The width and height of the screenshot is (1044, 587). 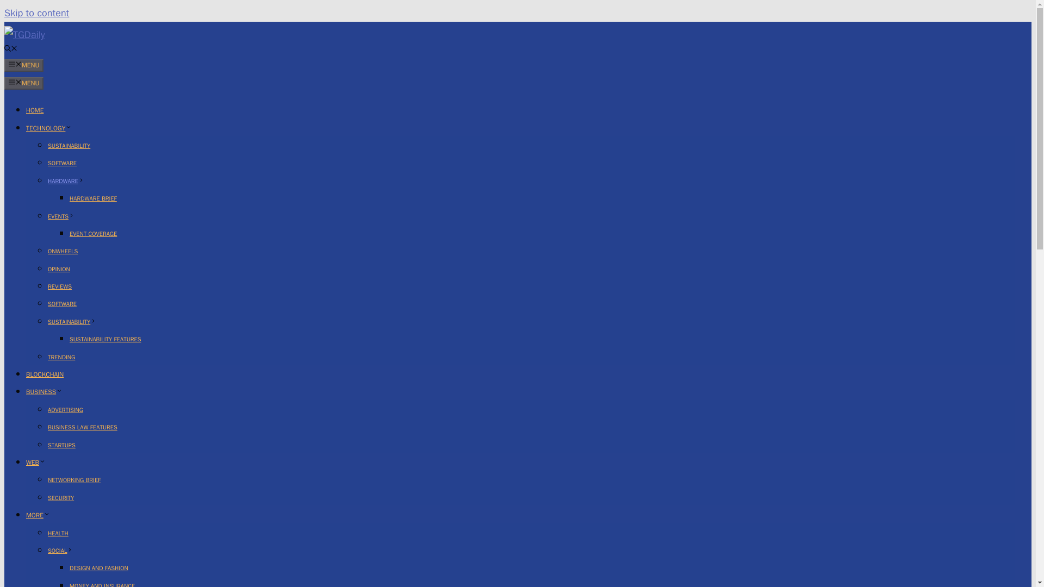 I want to click on OPINION, so click(x=59, y=269).